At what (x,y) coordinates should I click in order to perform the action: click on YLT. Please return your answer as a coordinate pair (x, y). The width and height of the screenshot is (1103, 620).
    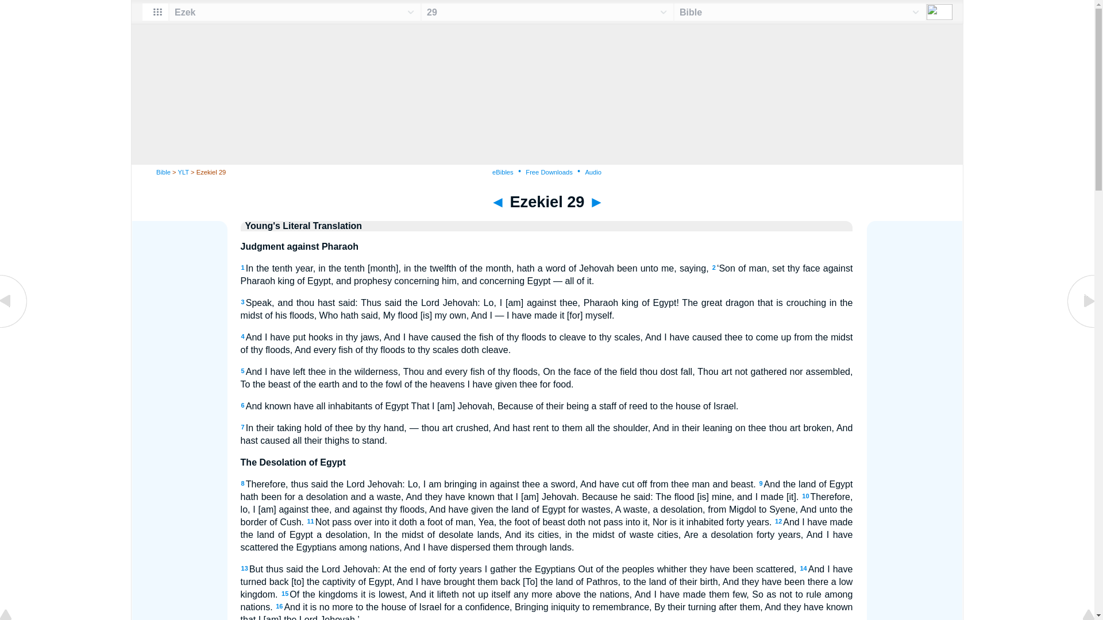
    Looking at the image, I should click on (183, 172).